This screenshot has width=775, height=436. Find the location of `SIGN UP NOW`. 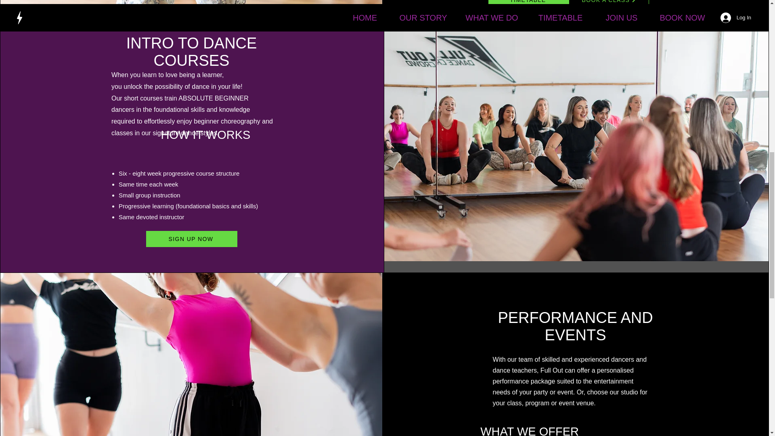

SIGN UP NOW is located at coordinates (191, 239).